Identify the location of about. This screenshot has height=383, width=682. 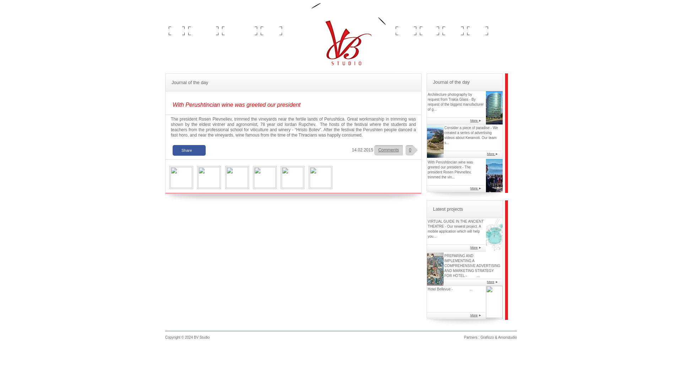
(176, 30).